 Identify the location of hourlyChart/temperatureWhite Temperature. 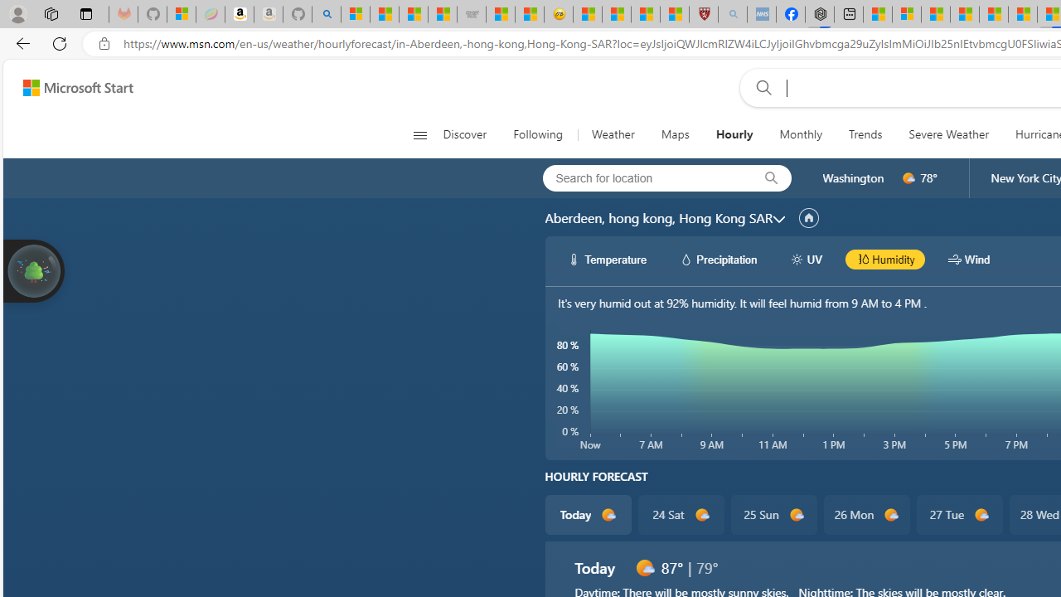
(608, 259).